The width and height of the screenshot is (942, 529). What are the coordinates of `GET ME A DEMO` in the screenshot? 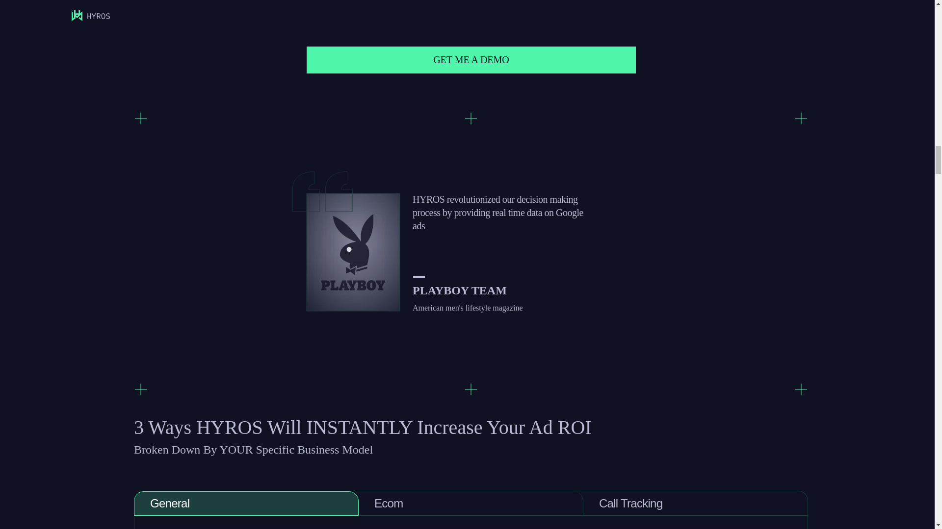 It's located at (471, 60).